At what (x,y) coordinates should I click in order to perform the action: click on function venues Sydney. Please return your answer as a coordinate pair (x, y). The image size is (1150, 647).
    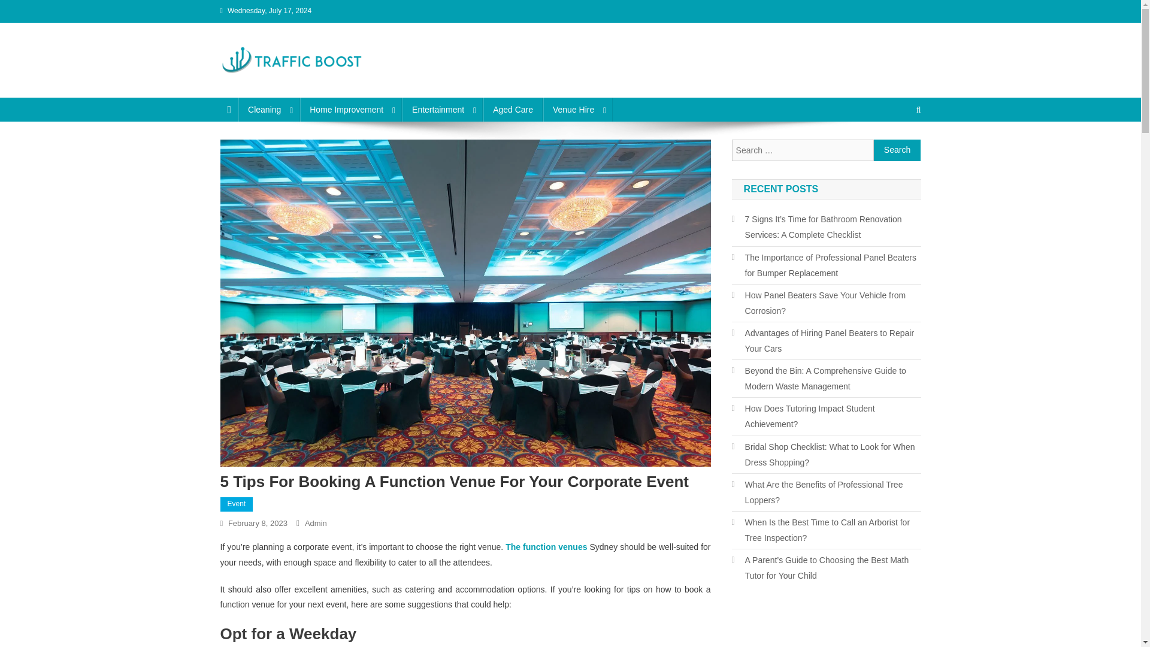
    Looking at the image, I should click on (514, 547).